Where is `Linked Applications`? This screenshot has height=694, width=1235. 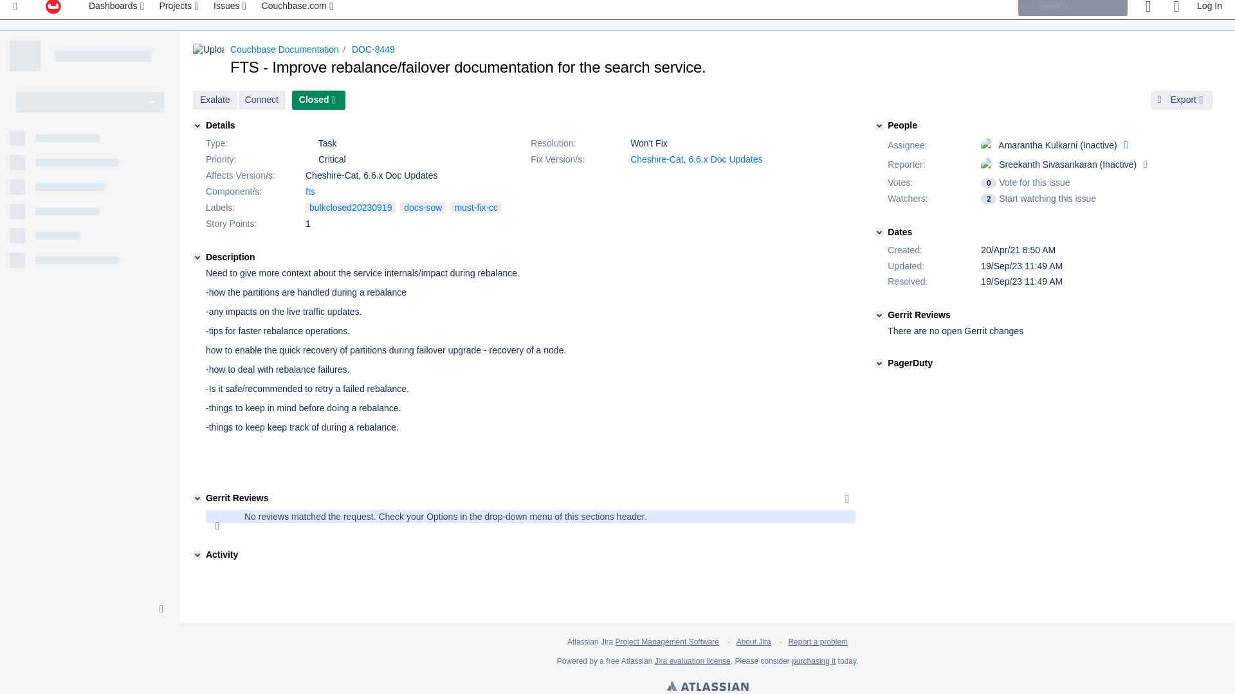 Linked Applications is located at coordinates (15, 10).